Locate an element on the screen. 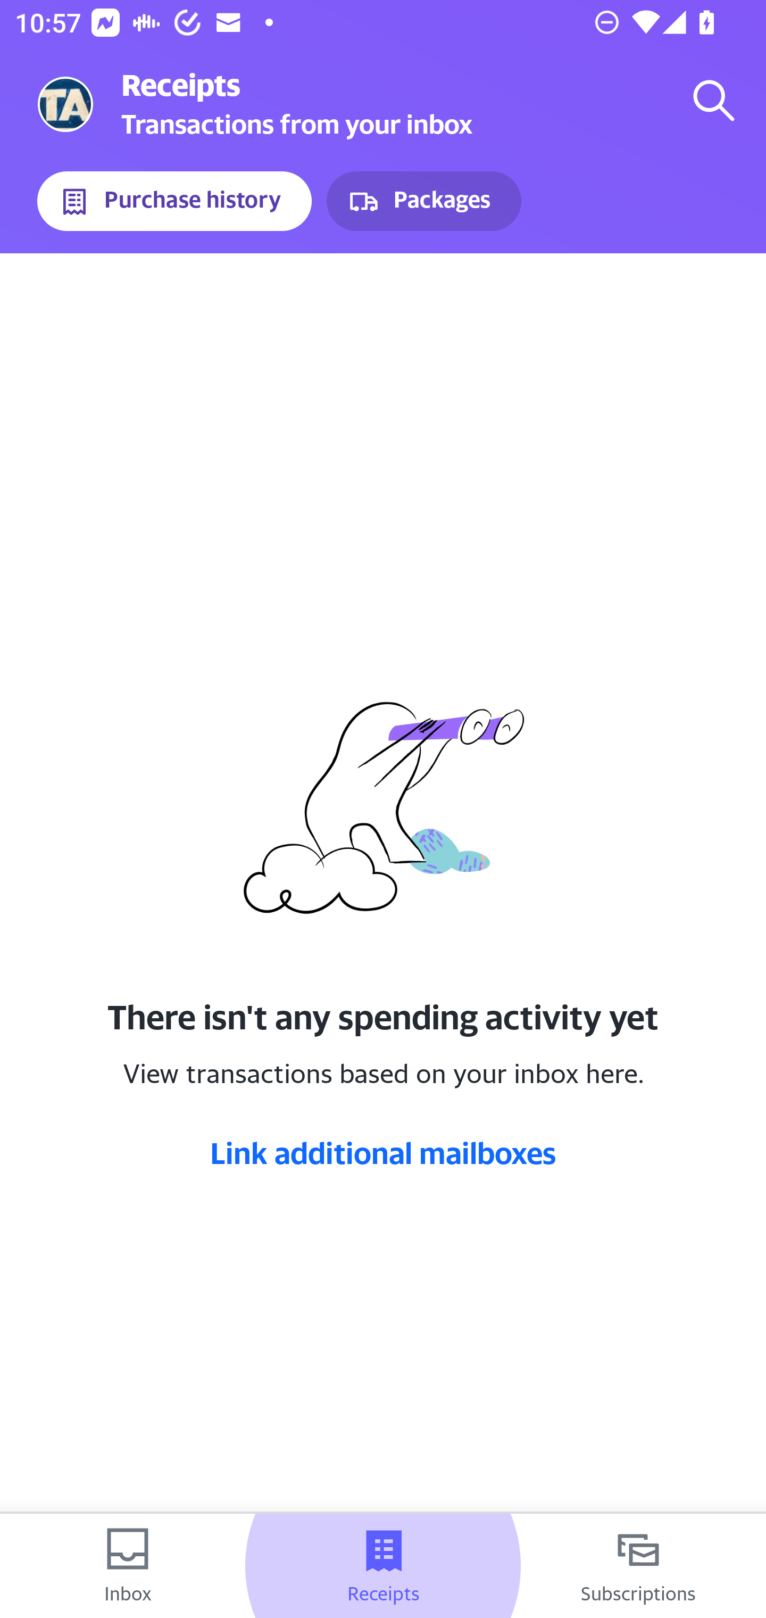 The height and width of the screenshot is (1618, 766). Receipts is located at coordinates (383, 1566).